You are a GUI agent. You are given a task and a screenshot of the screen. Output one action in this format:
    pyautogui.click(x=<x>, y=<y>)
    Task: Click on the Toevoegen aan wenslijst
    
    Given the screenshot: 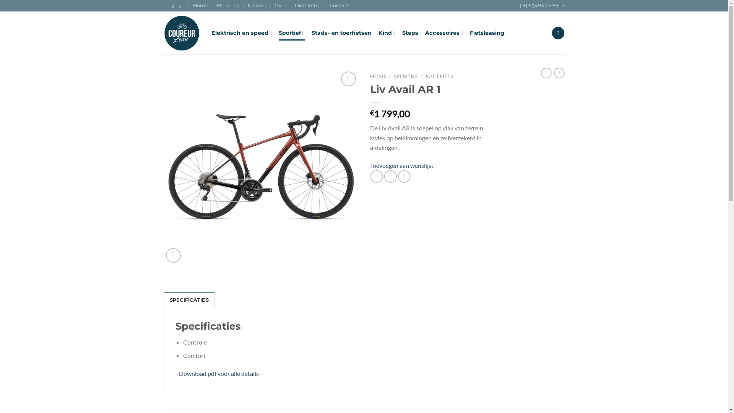 What is the action you would take?
    pyautogui.click(x=402, y=165)
    